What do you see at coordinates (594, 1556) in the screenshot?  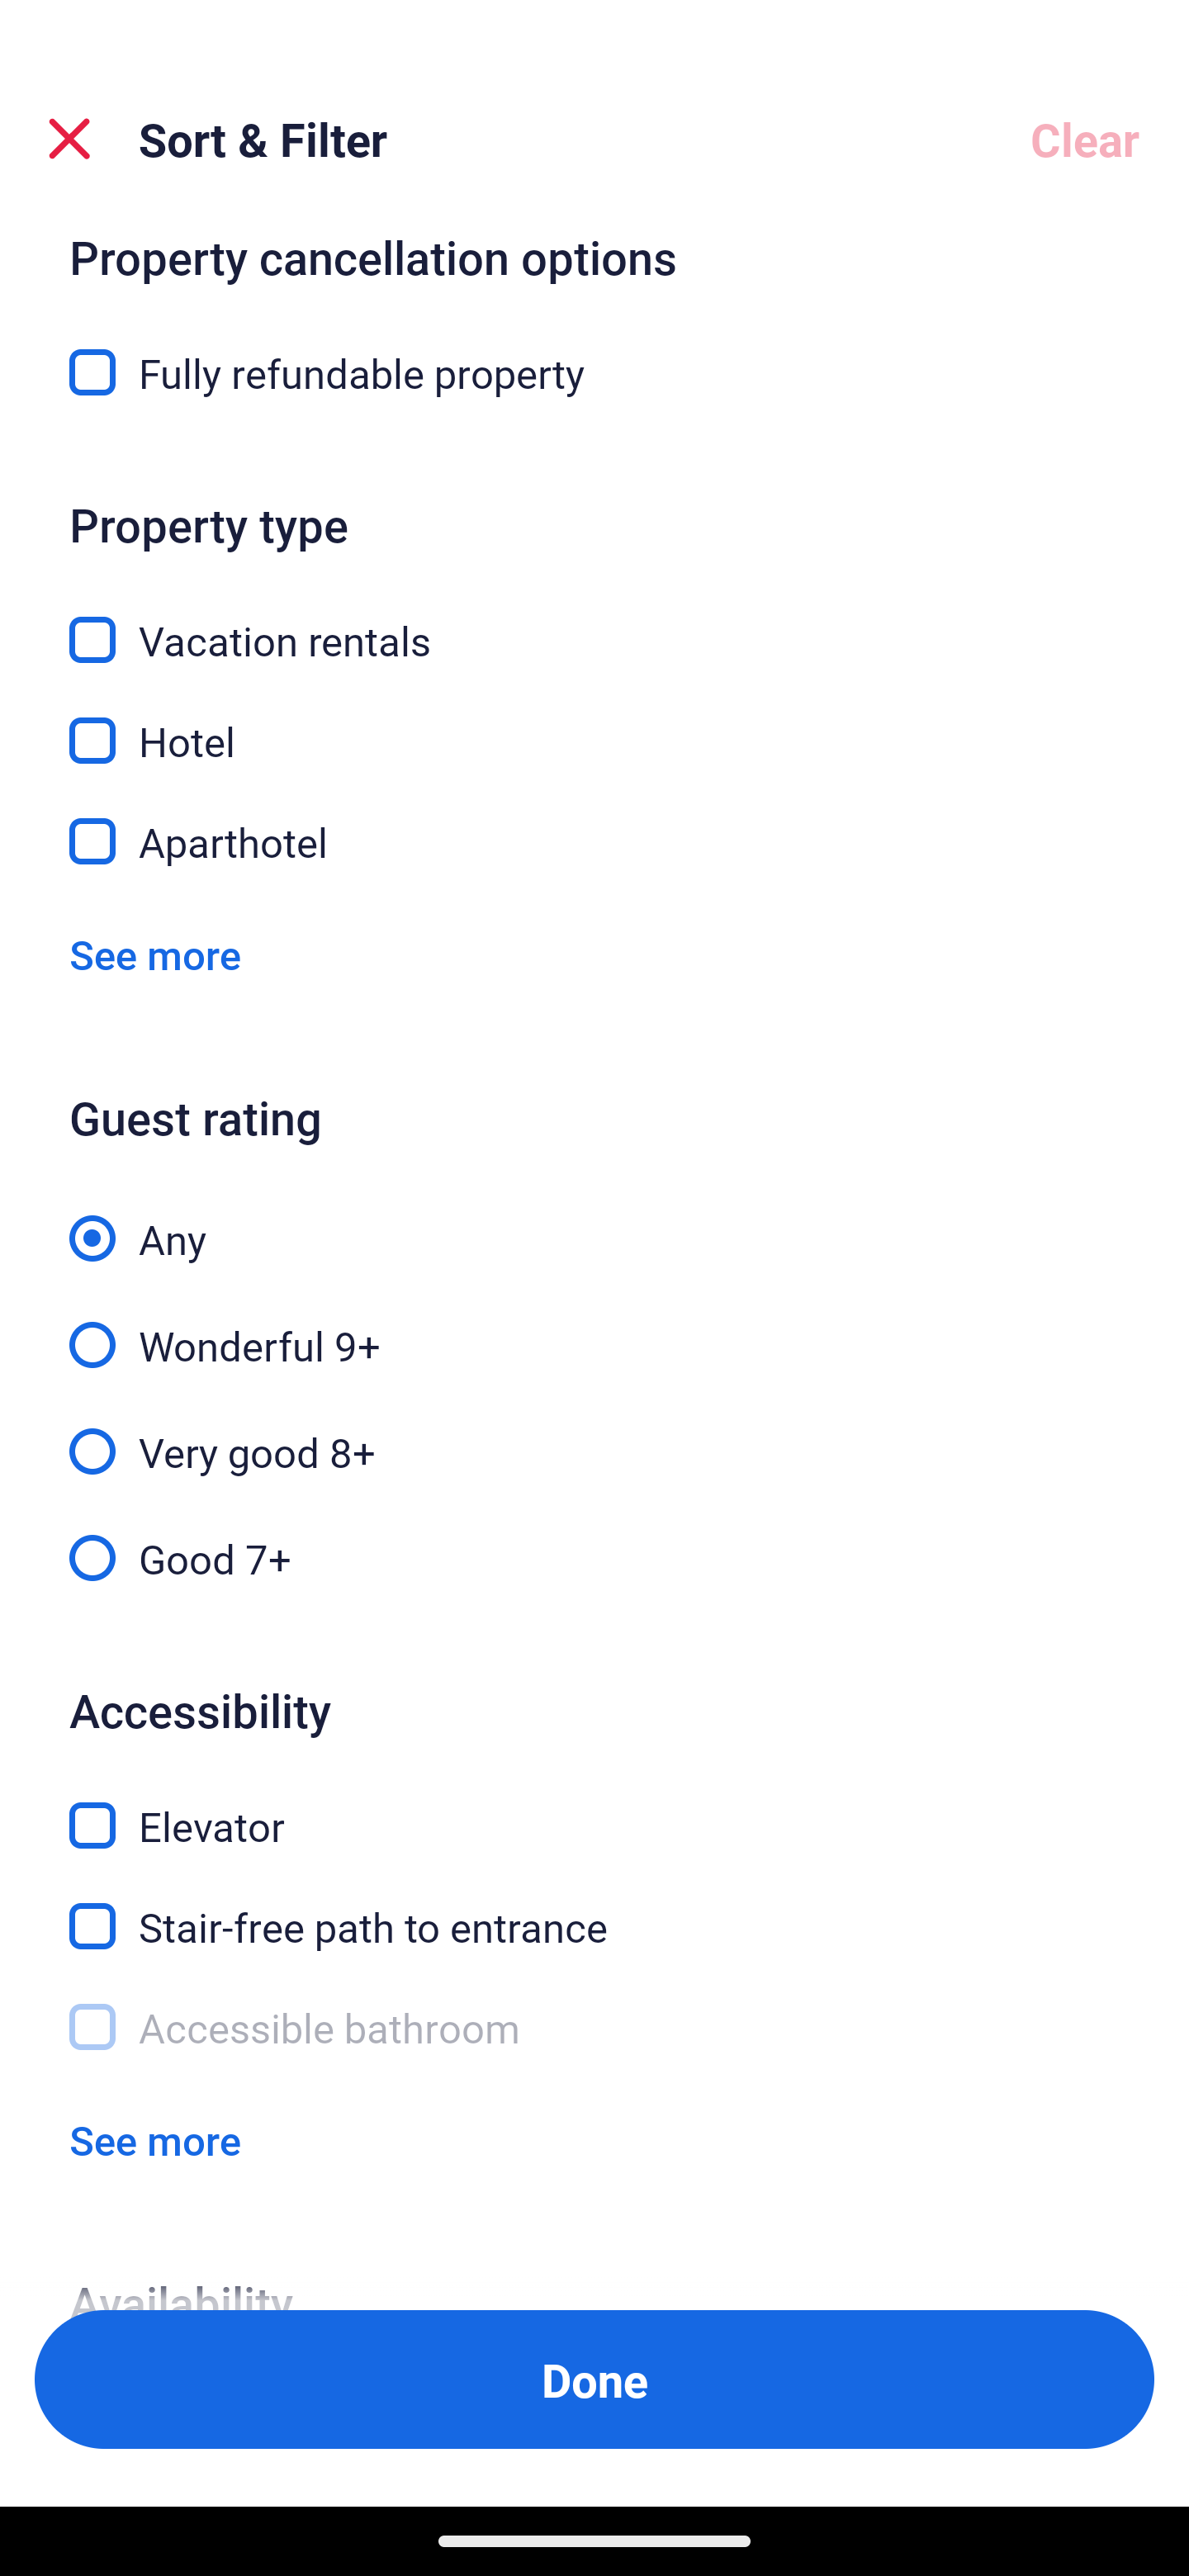 I see `Good 7+` at bounding box center [594, 1556].